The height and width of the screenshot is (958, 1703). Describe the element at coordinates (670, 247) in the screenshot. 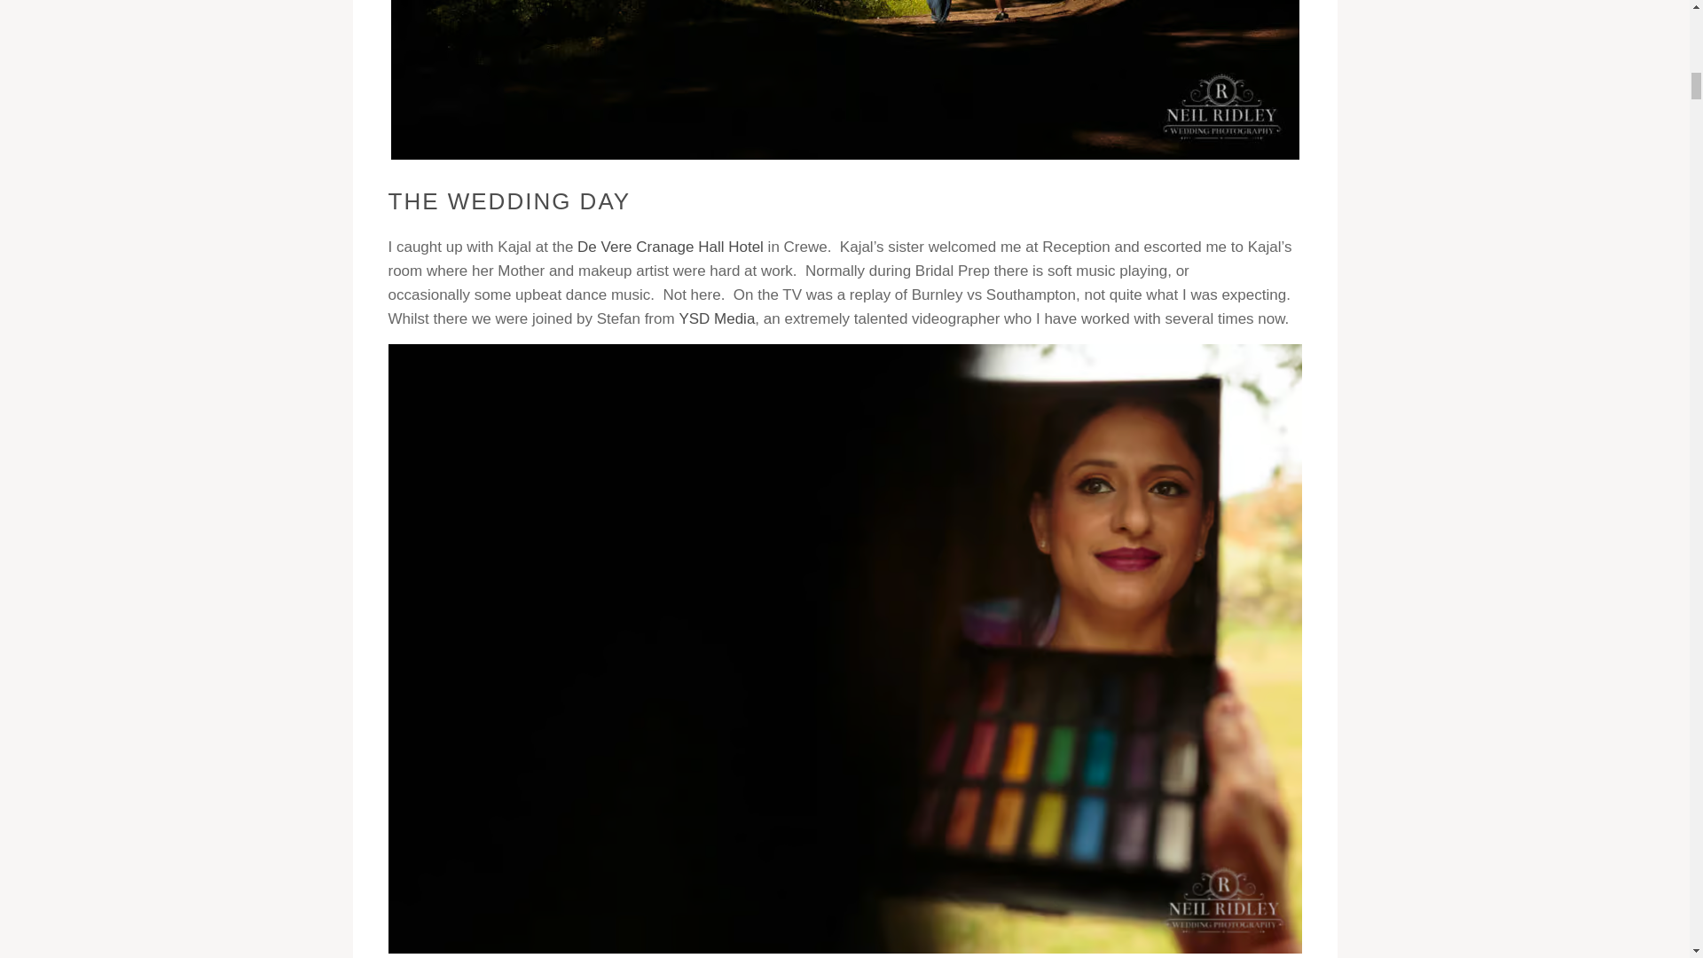

I see `De Vere Cranage Hall Hotel` at that location.